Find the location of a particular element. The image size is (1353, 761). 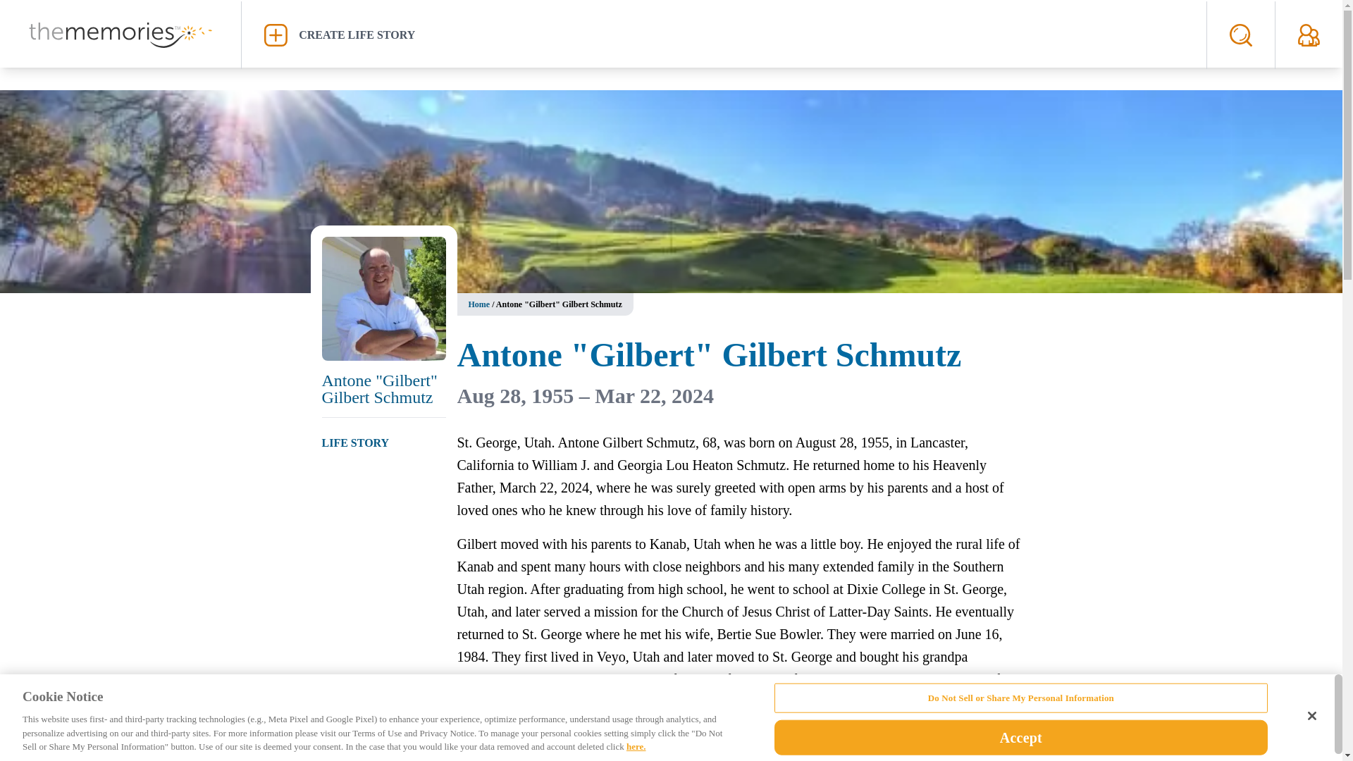

Home is located at coordinates (479, 304).